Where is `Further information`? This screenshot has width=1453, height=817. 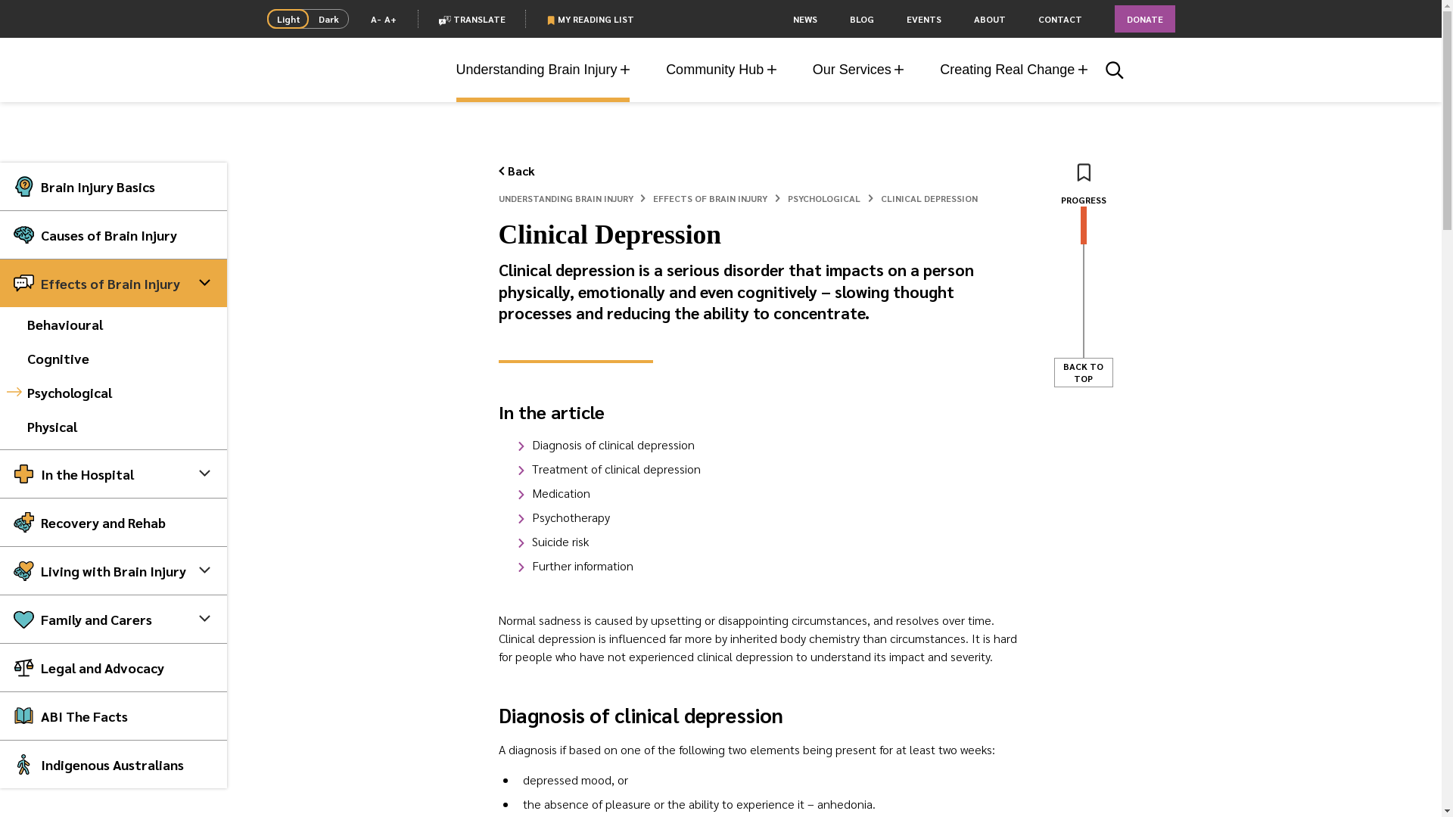
Further information is located at coordinates (582, 566).